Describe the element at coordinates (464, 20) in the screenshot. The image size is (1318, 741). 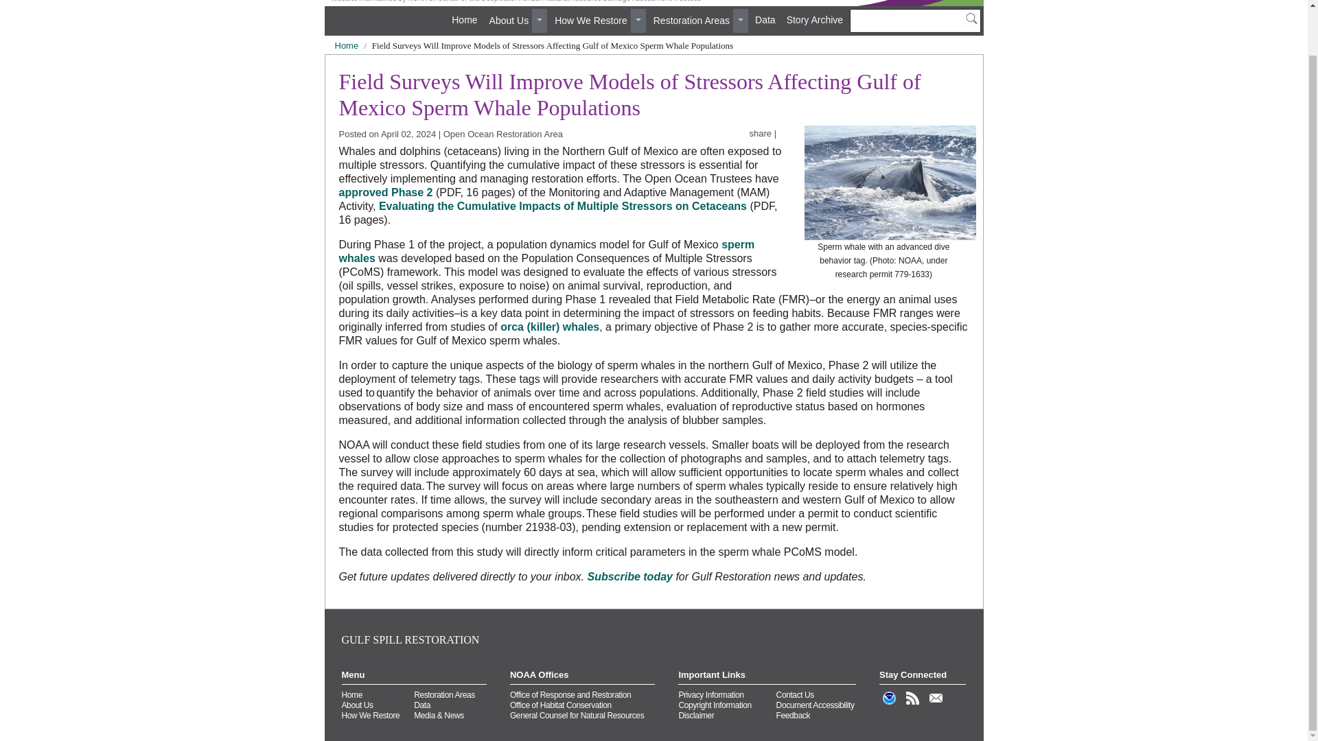
I see `Home` at that location.